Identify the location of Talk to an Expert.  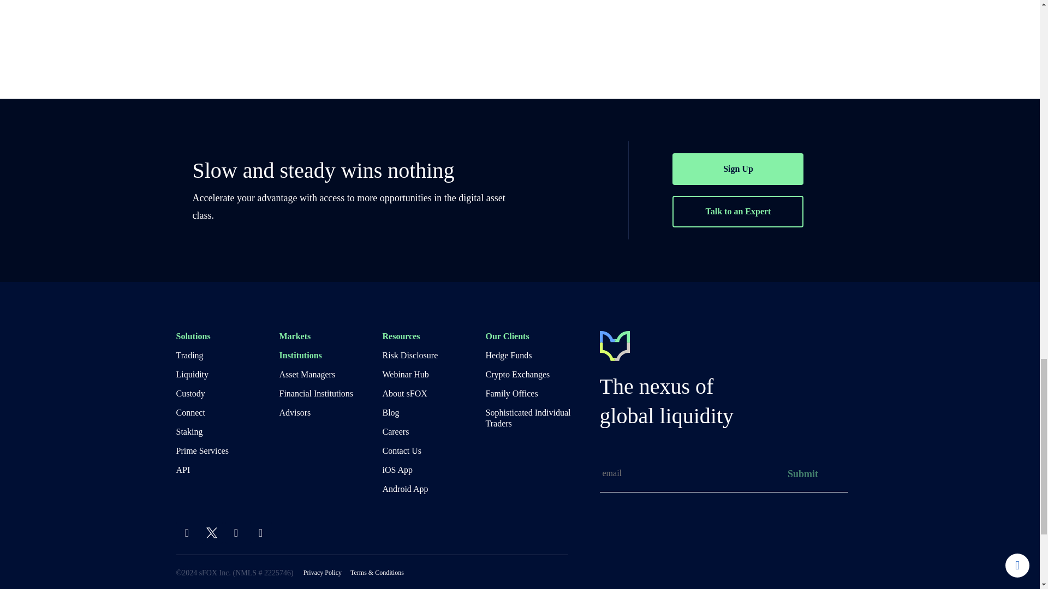
(738, 211).